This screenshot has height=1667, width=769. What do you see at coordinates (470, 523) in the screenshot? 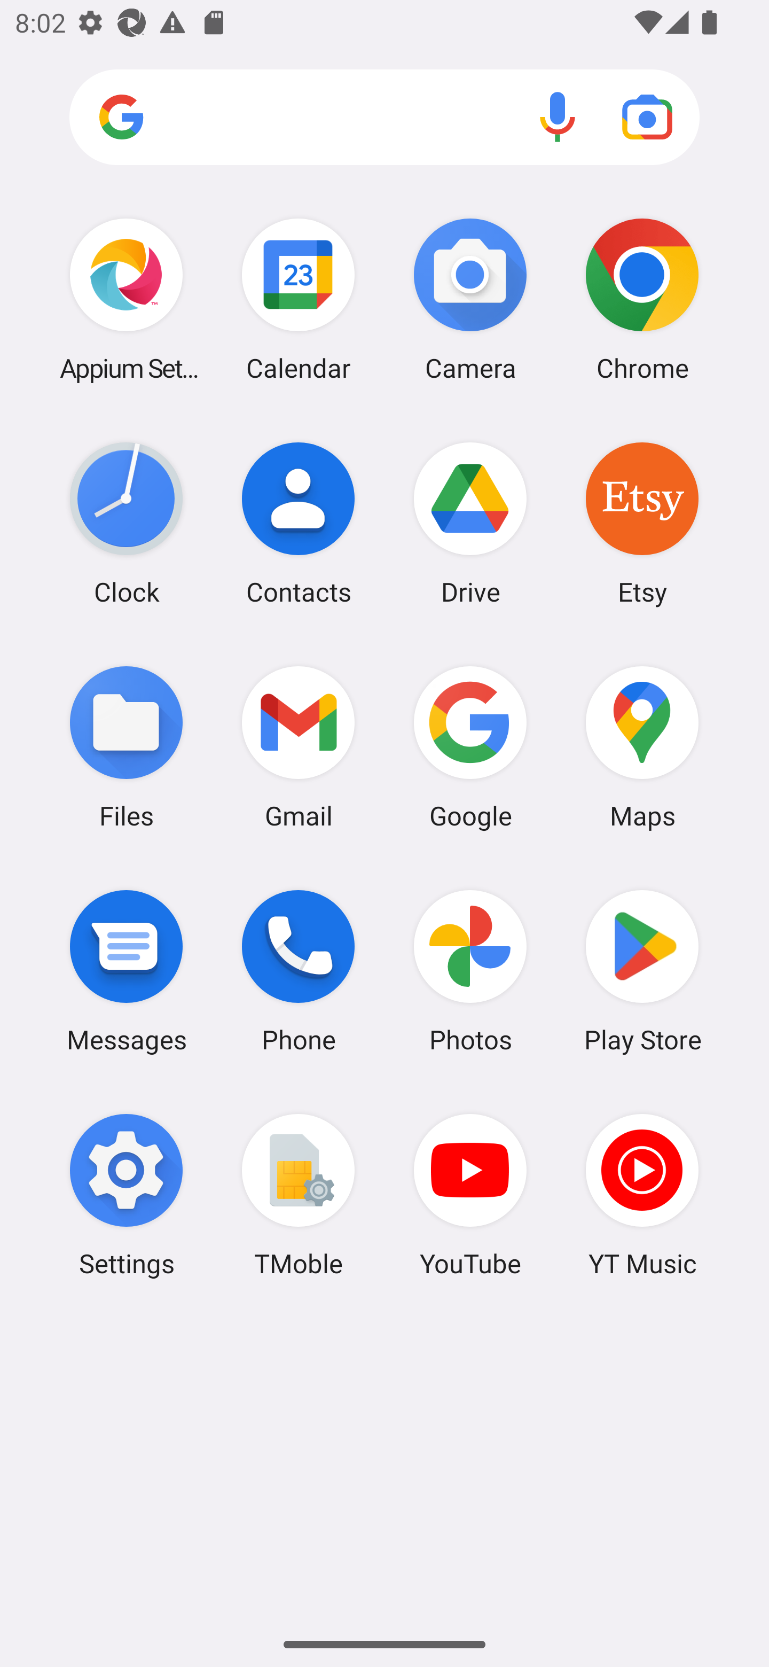
I see `Drive` at bounding box center [470, 523].